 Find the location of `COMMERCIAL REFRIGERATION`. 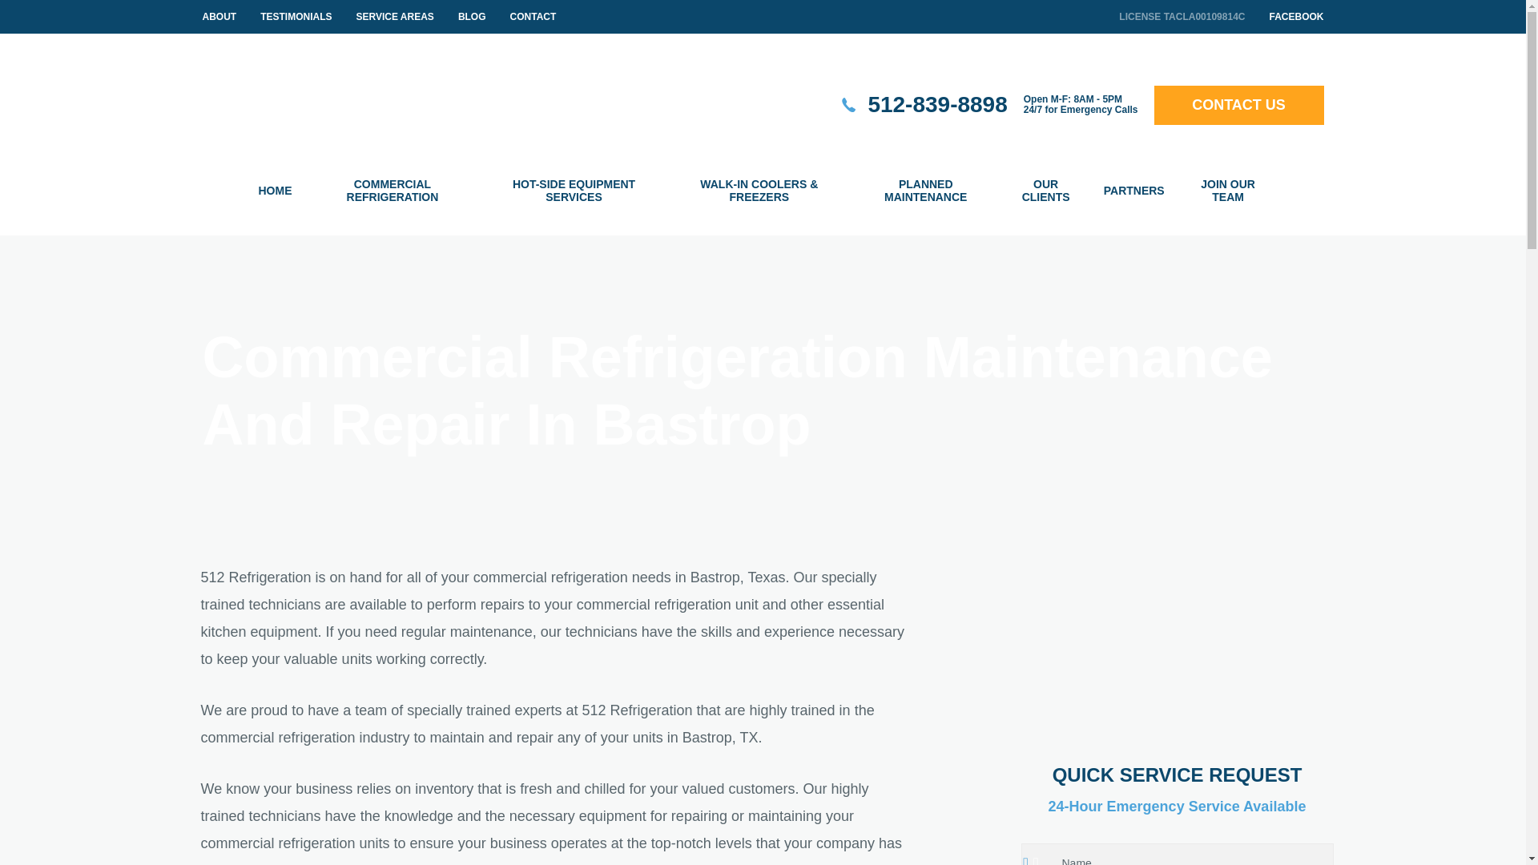

COMMERCIAL REFRIGERATION is located at coordinates (393, 191).